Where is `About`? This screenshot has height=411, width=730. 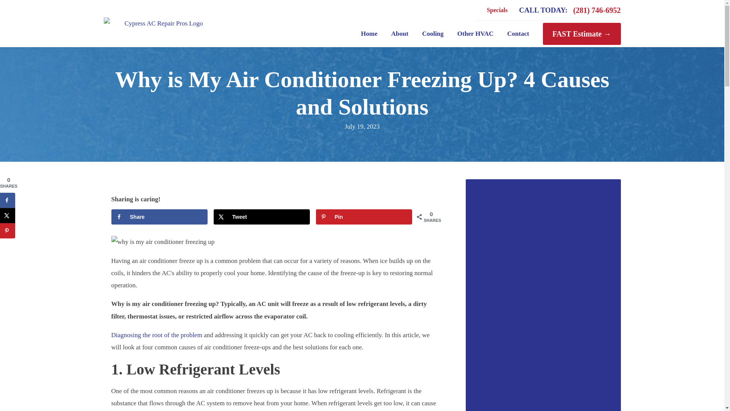
About is located at coordinates (400, 34).